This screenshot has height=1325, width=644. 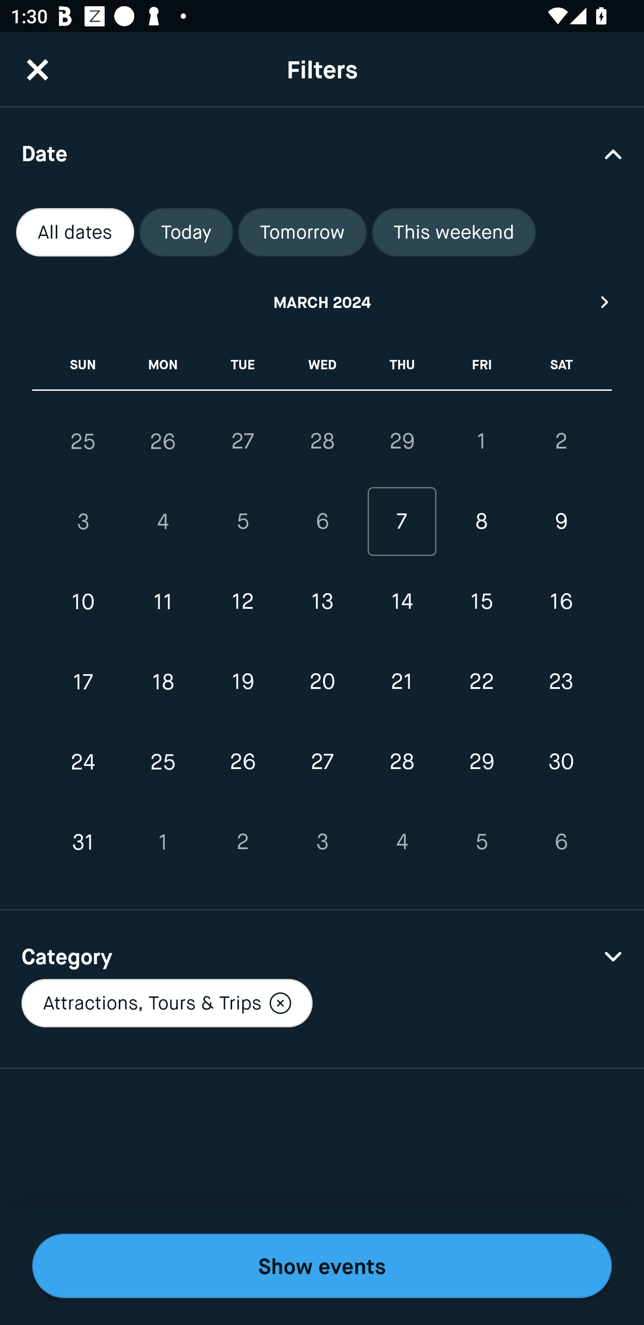 What do you see at coordinates (242, 681) in the screenshot?
I see `19` at bounding box center [242, 681].